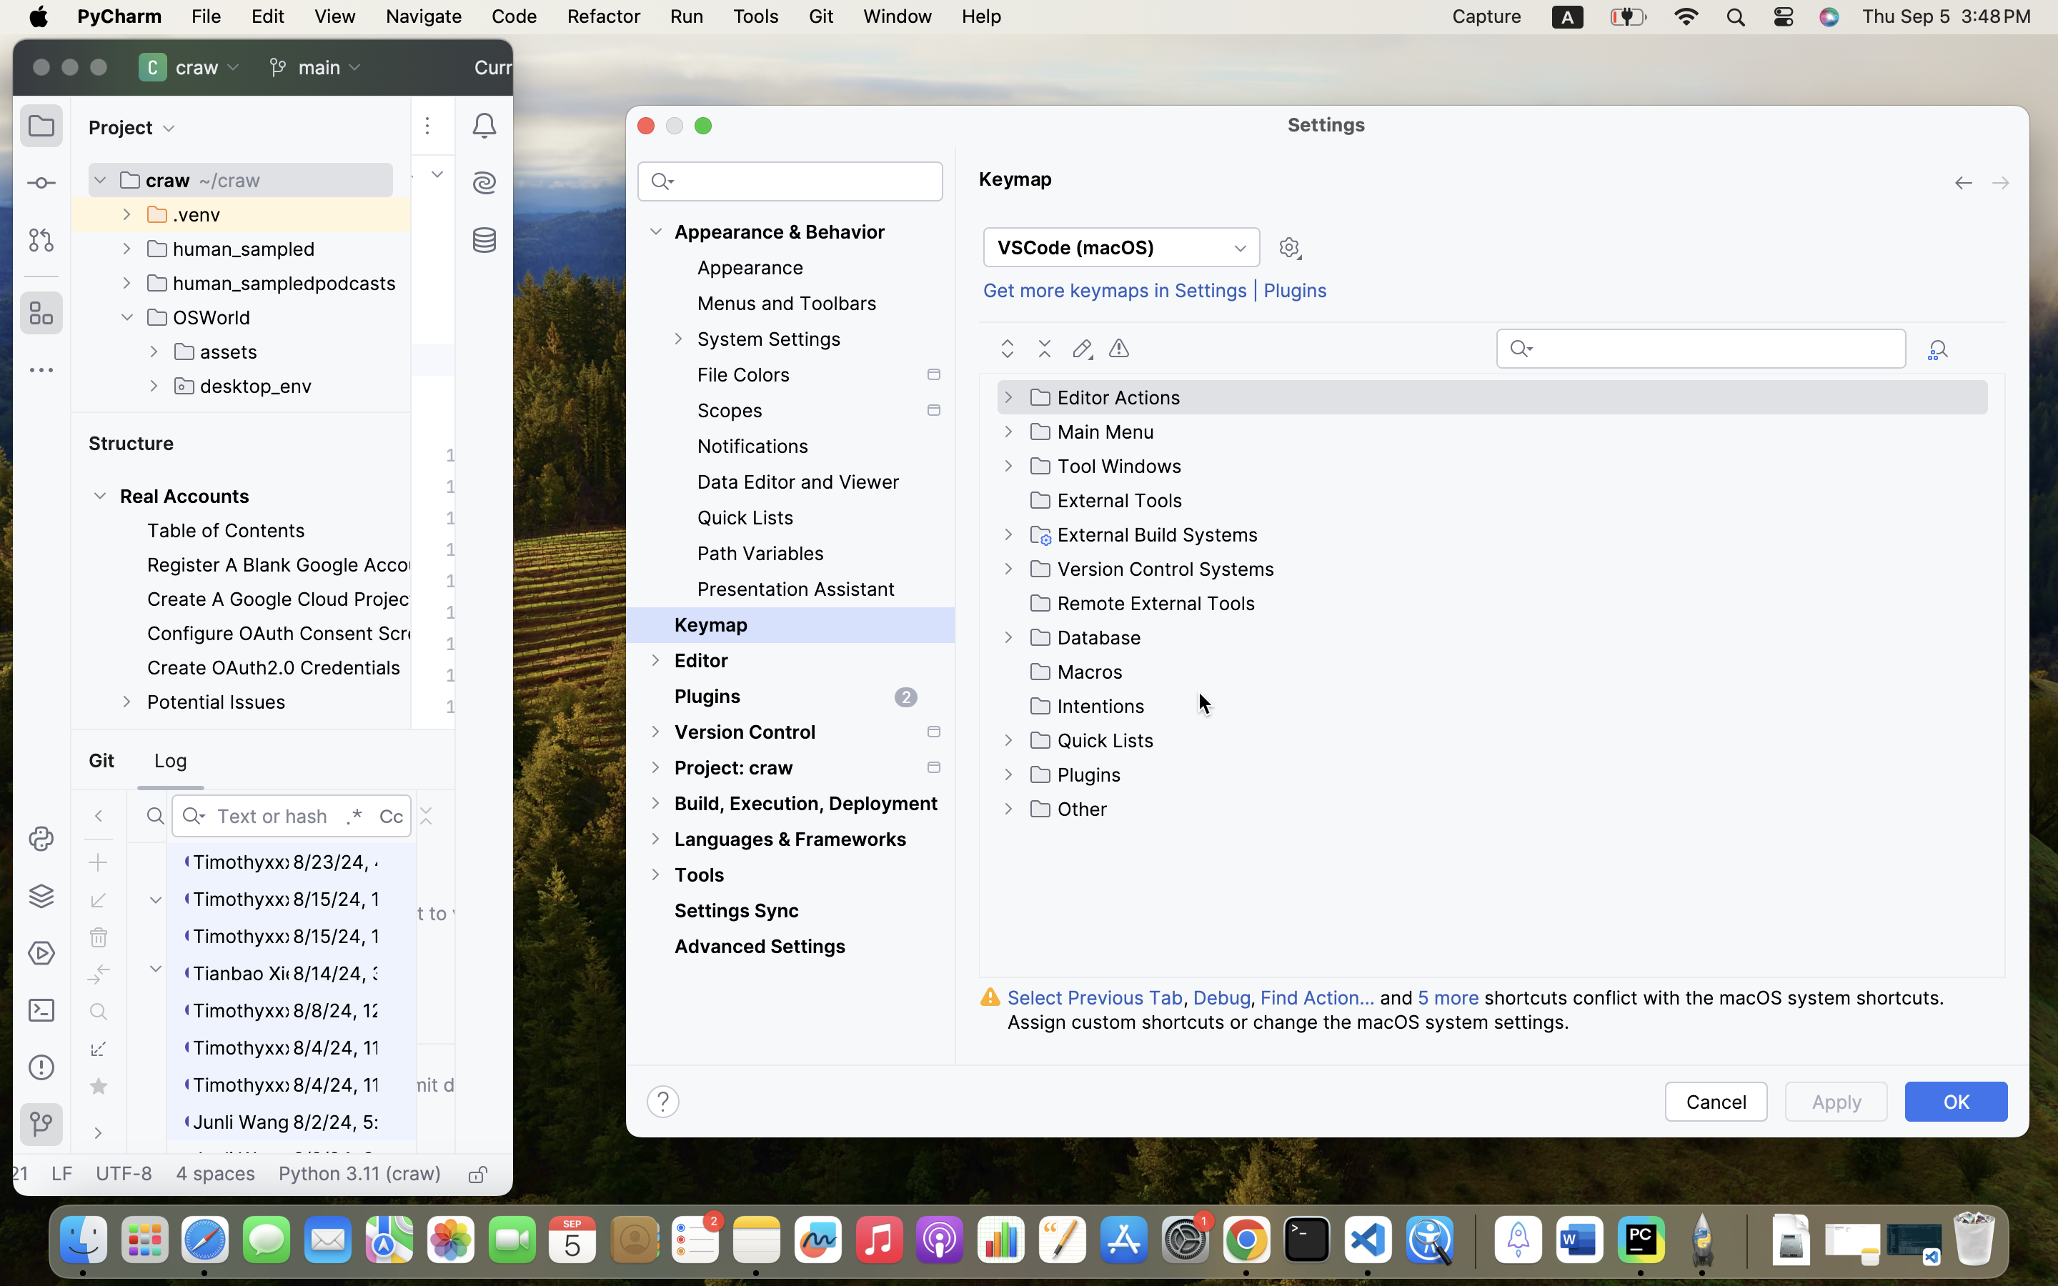 The width and height of the screenshot is (2058, 1286). Describe the element at coordinates (1473, 1241) in the screenshot. I see `0.4285714328289032` at that location.